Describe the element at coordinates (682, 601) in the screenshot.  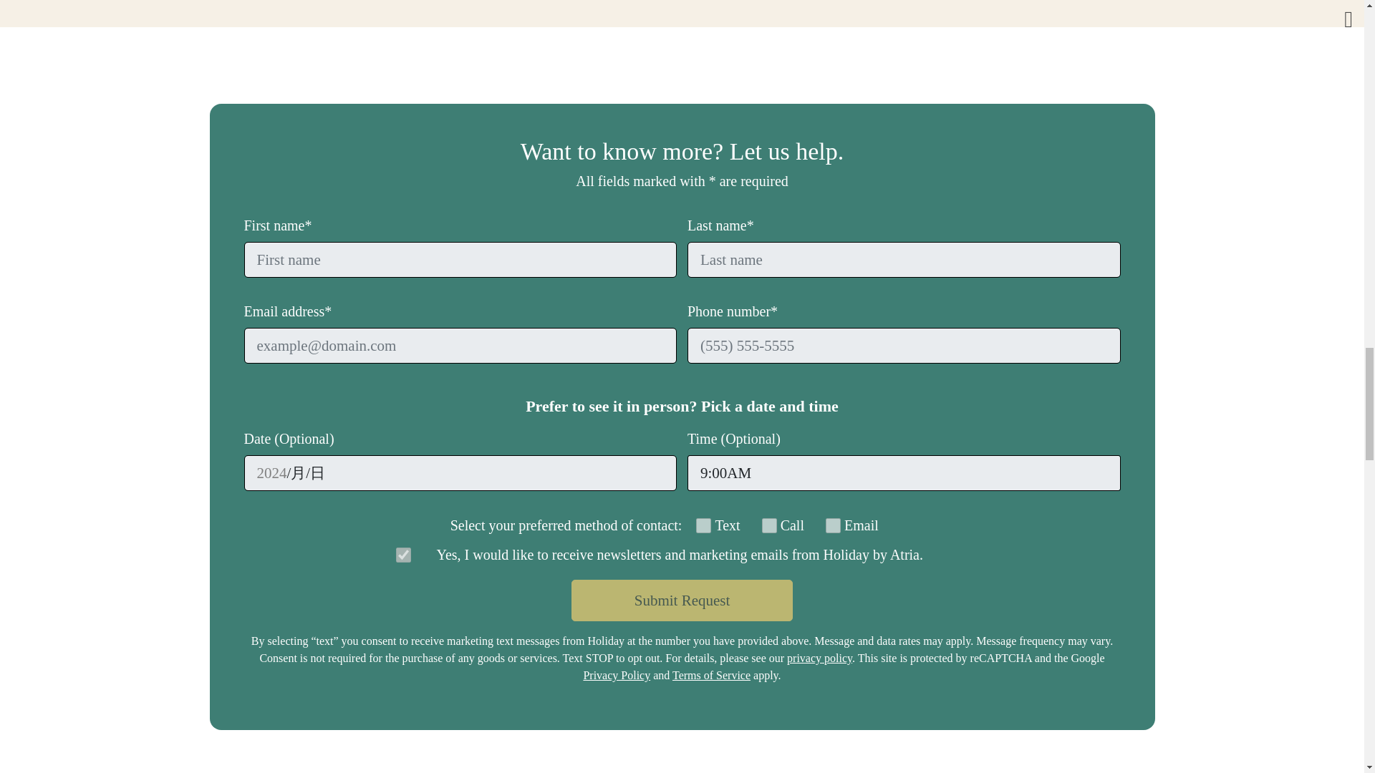
I see `Submit Request` at that location.